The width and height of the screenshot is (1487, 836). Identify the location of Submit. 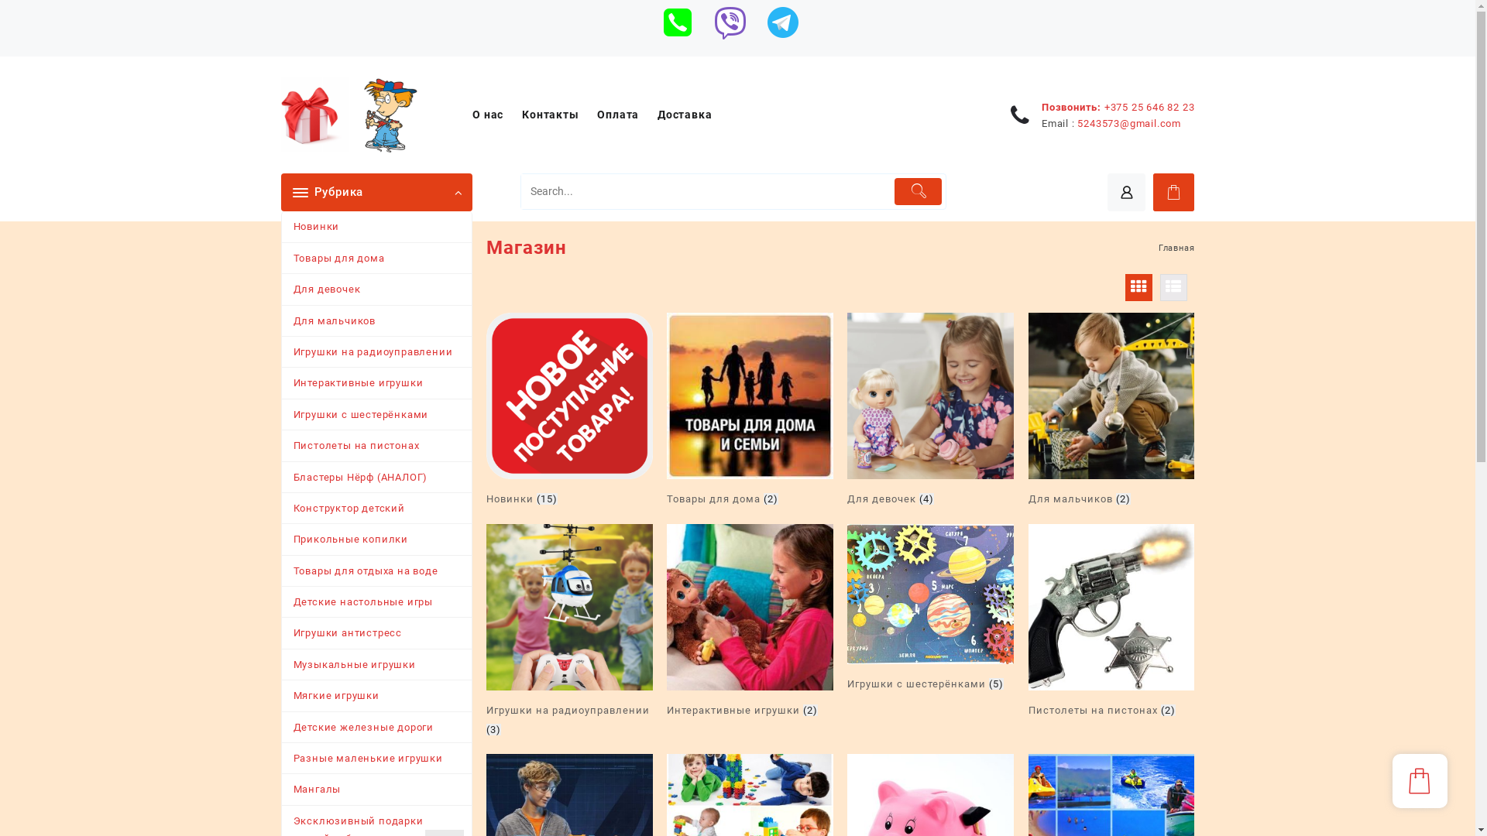
(919, 192).